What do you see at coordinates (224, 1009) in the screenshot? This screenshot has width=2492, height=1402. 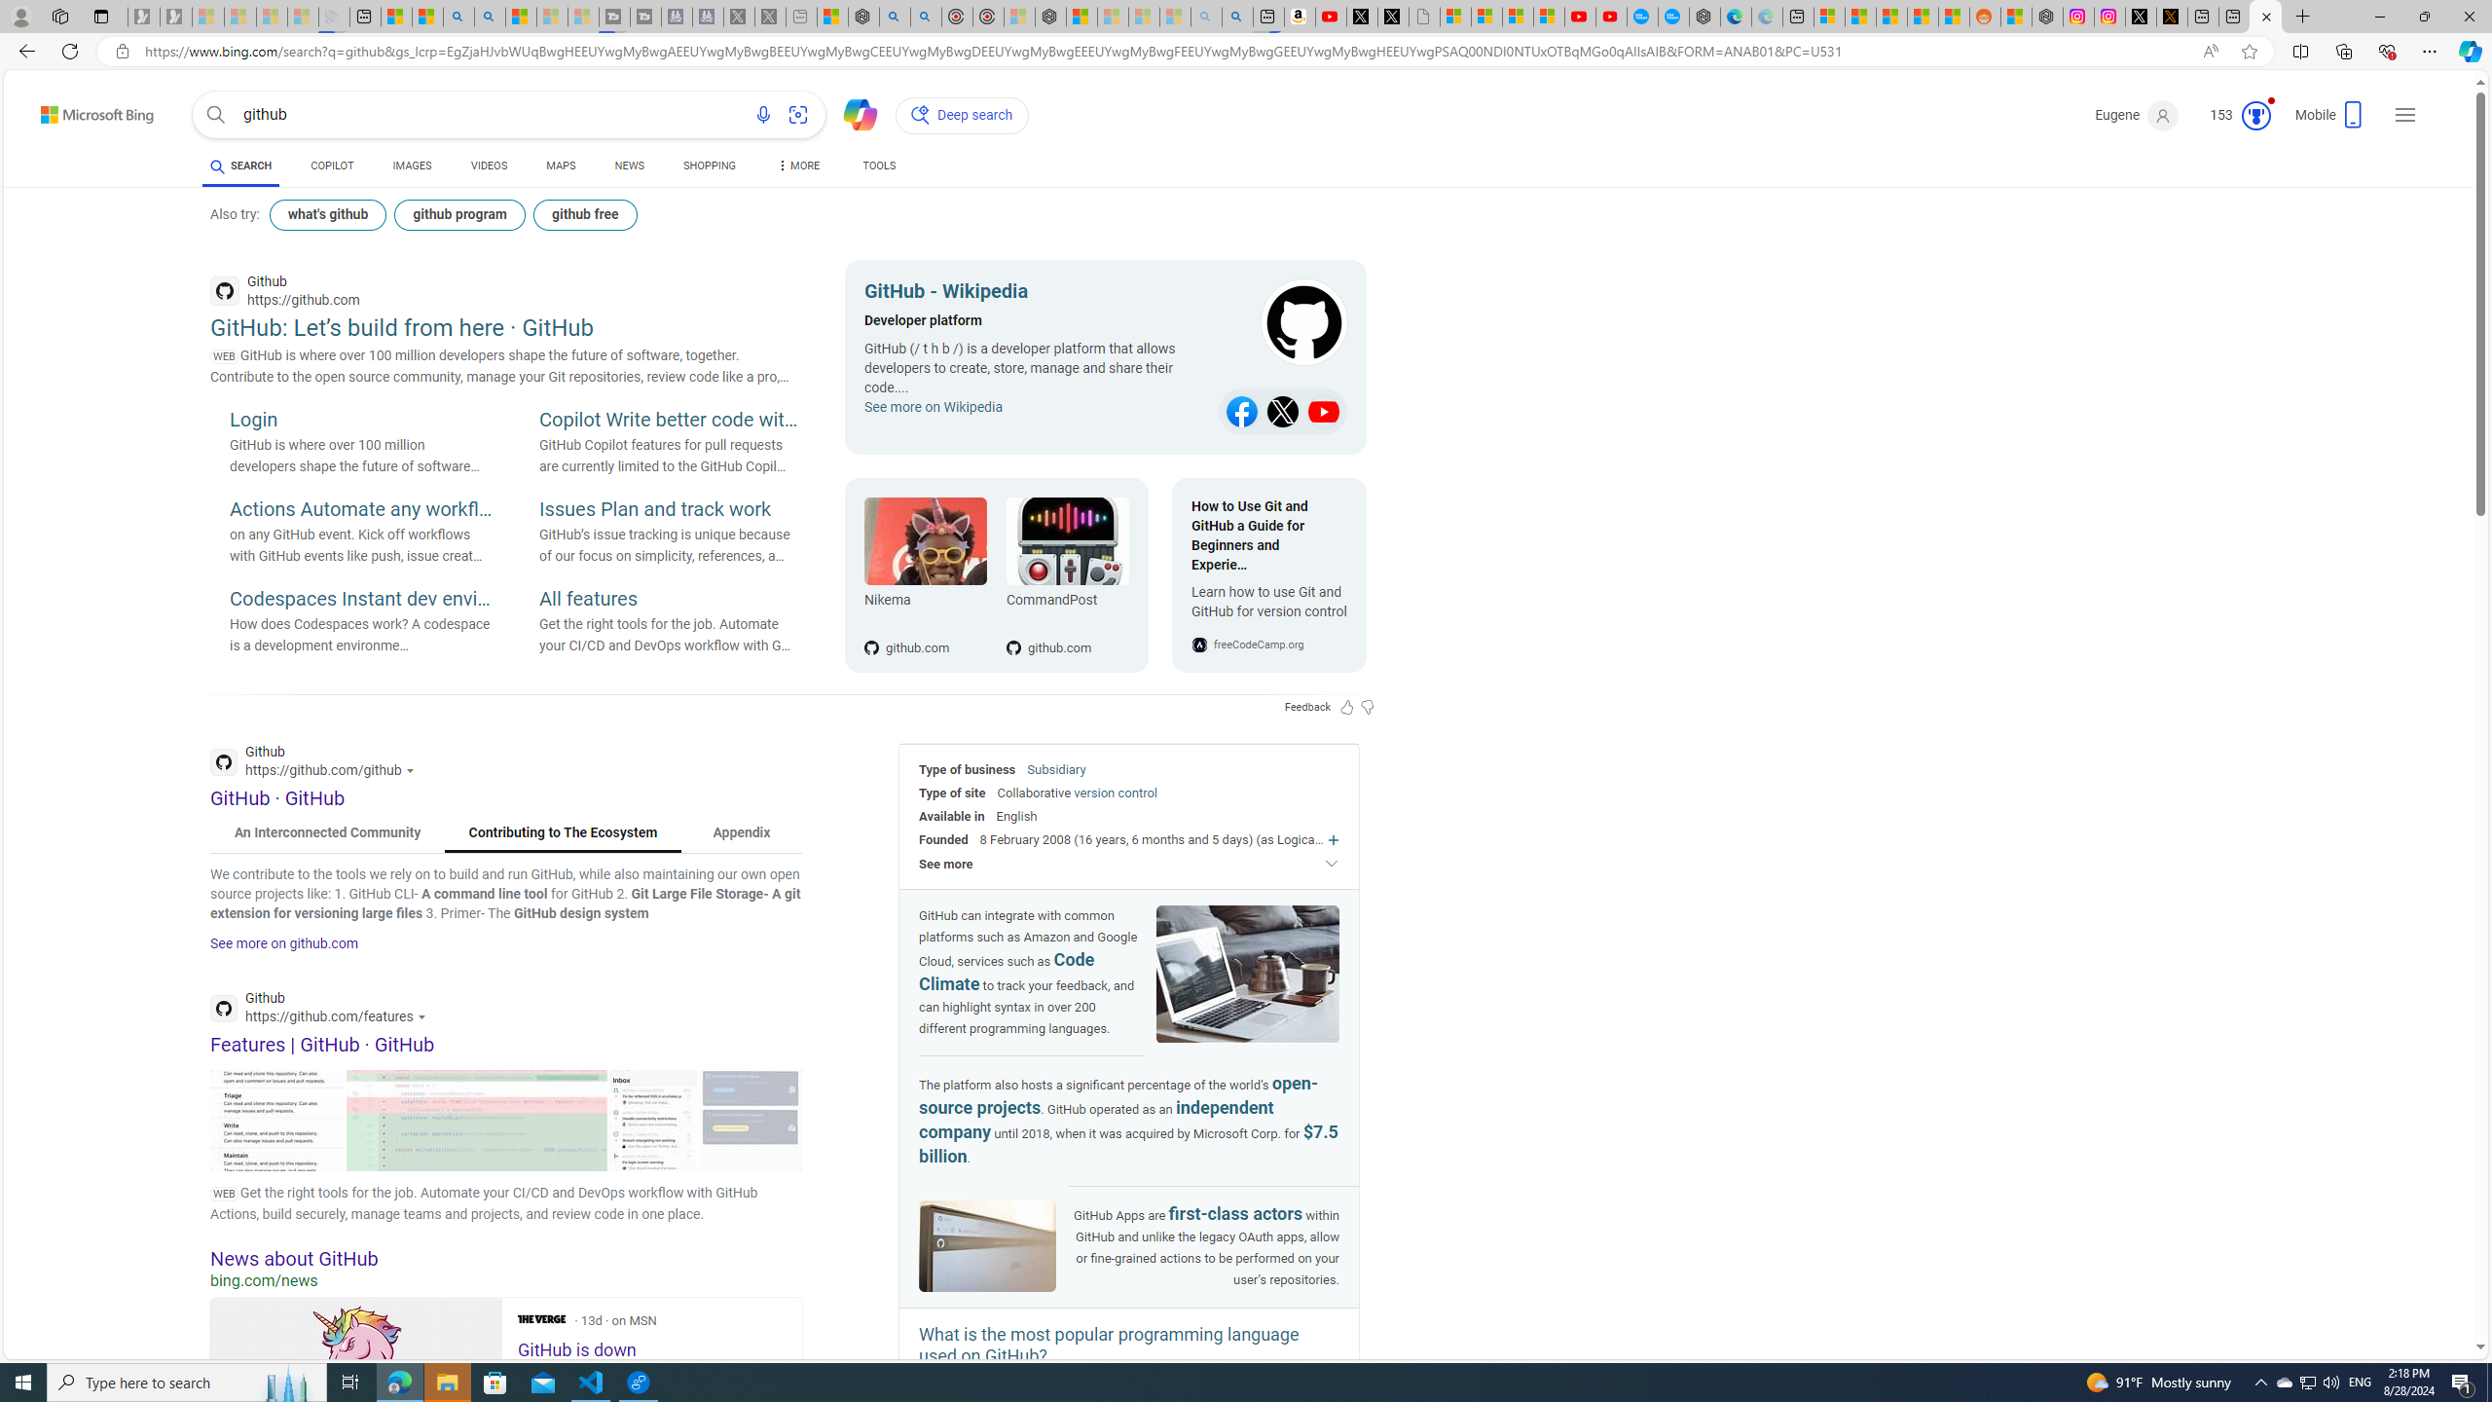 I see `Global web icon` at bounding box center [224, 1009].